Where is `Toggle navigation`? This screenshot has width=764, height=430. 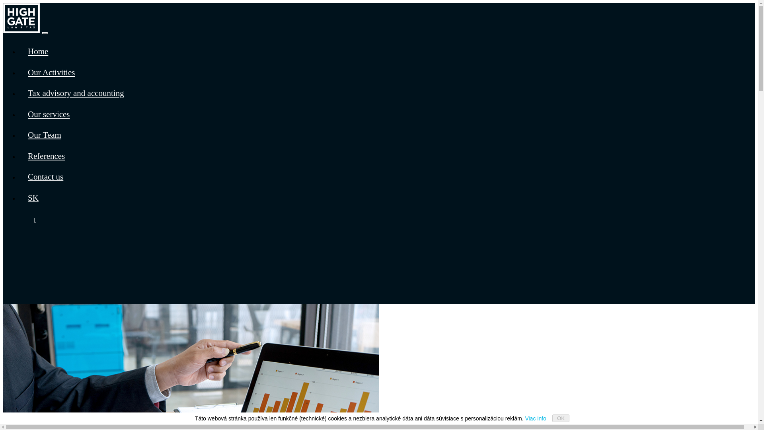
Toggle navigation is located at coordinates (45, 33).